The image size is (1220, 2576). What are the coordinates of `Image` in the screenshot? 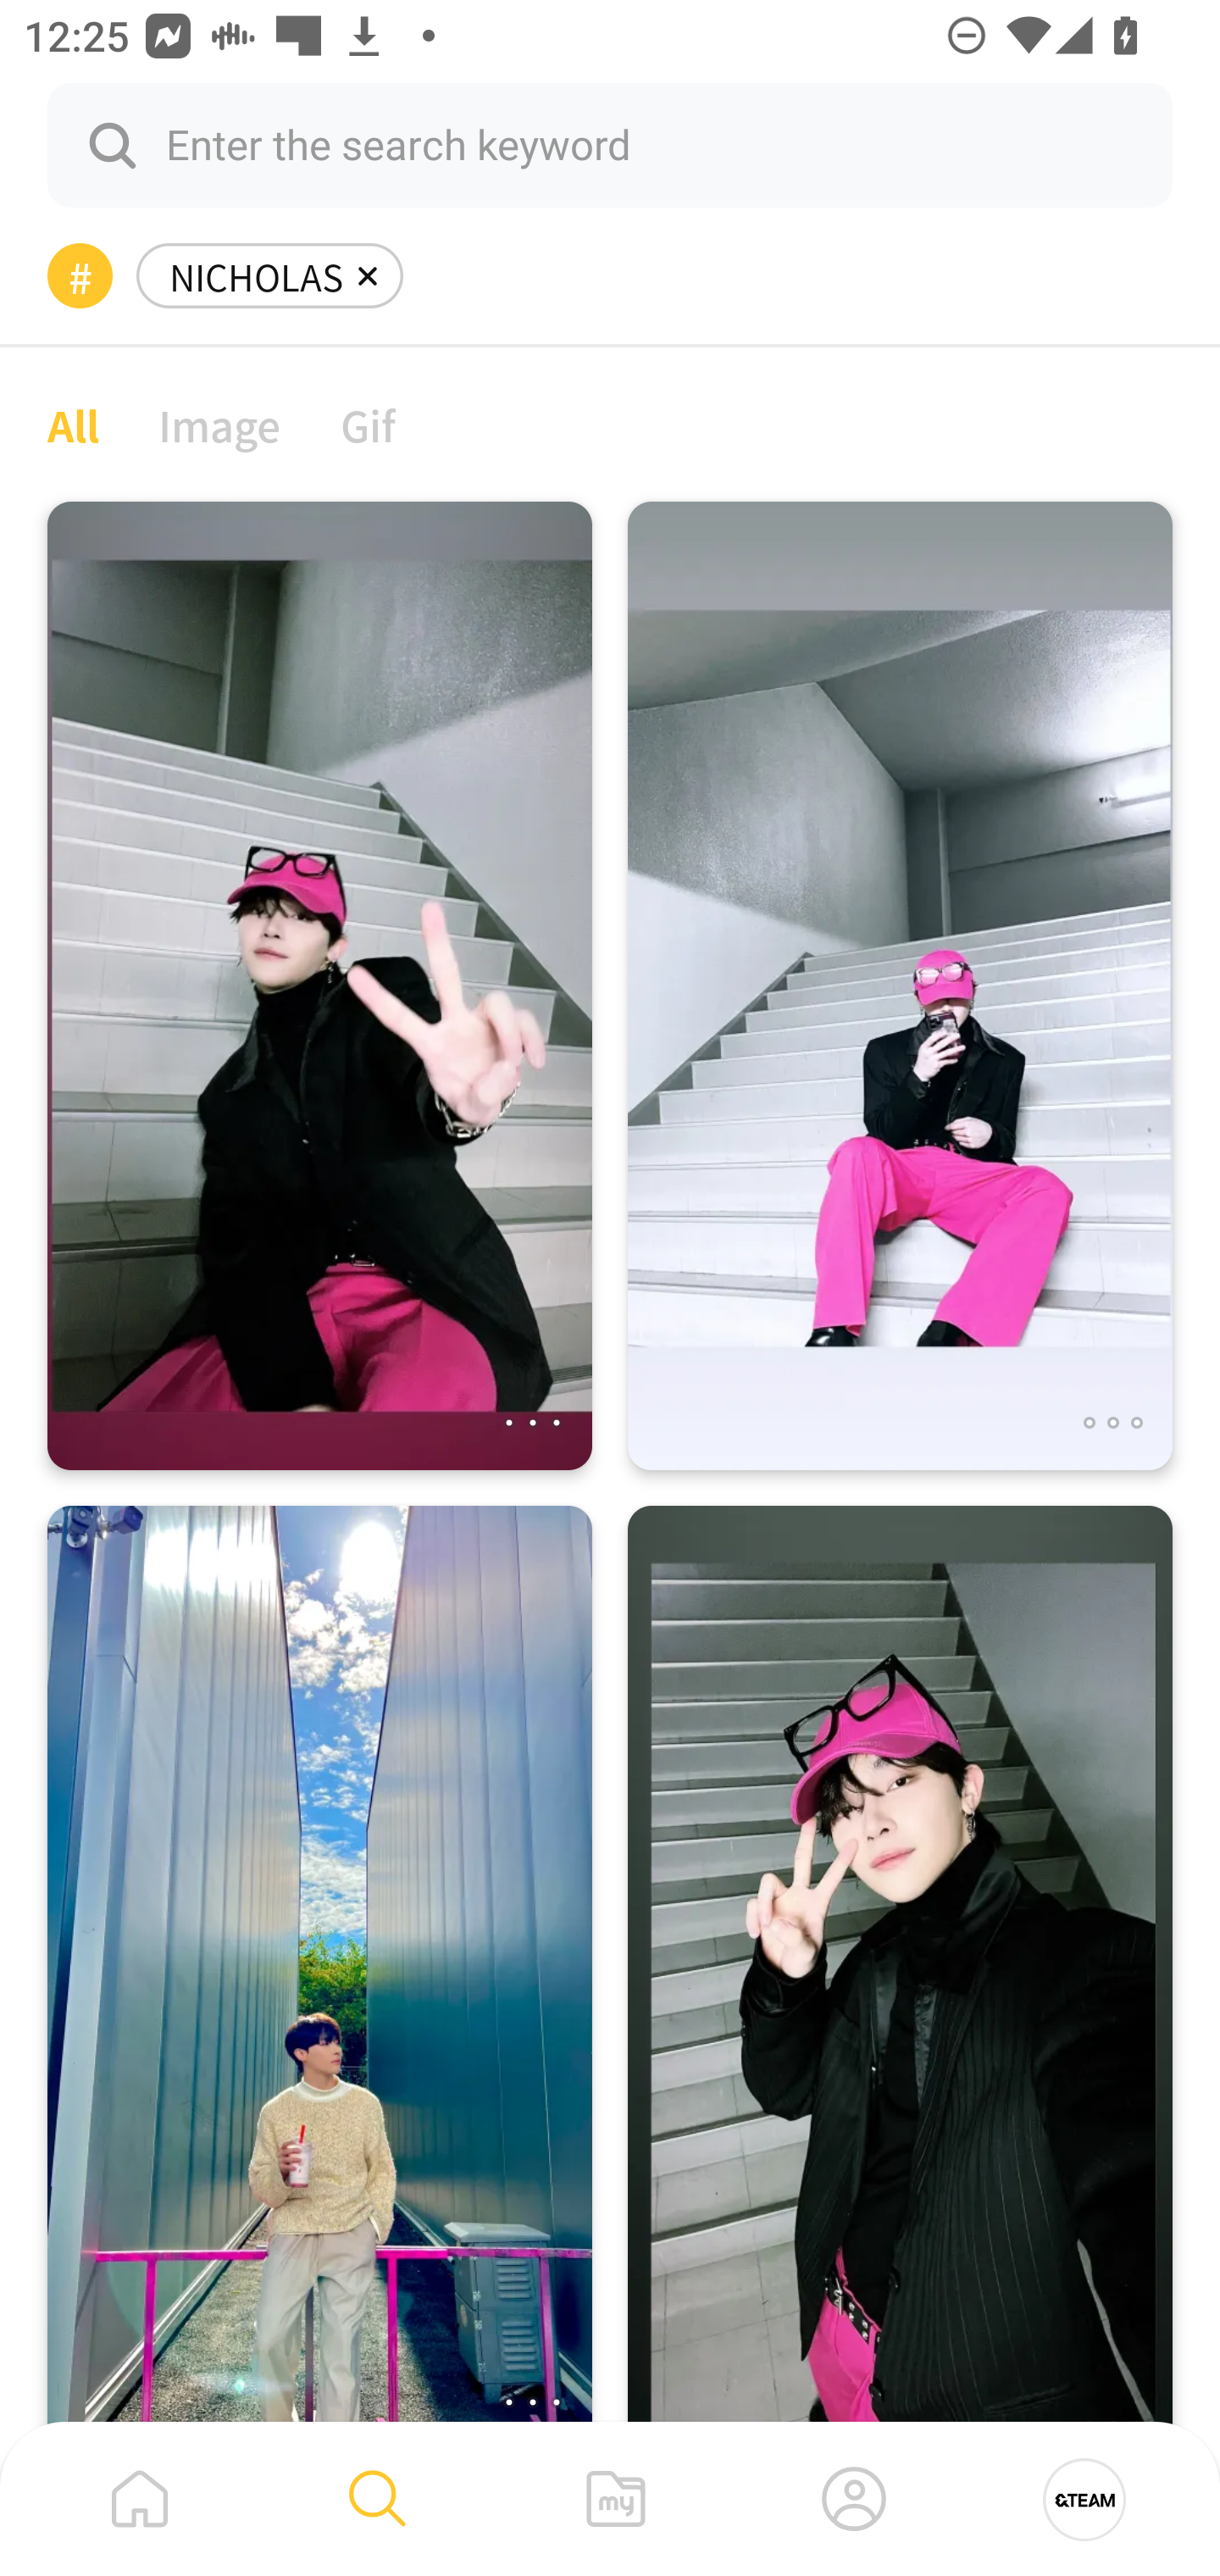 It's located at (220, 424).